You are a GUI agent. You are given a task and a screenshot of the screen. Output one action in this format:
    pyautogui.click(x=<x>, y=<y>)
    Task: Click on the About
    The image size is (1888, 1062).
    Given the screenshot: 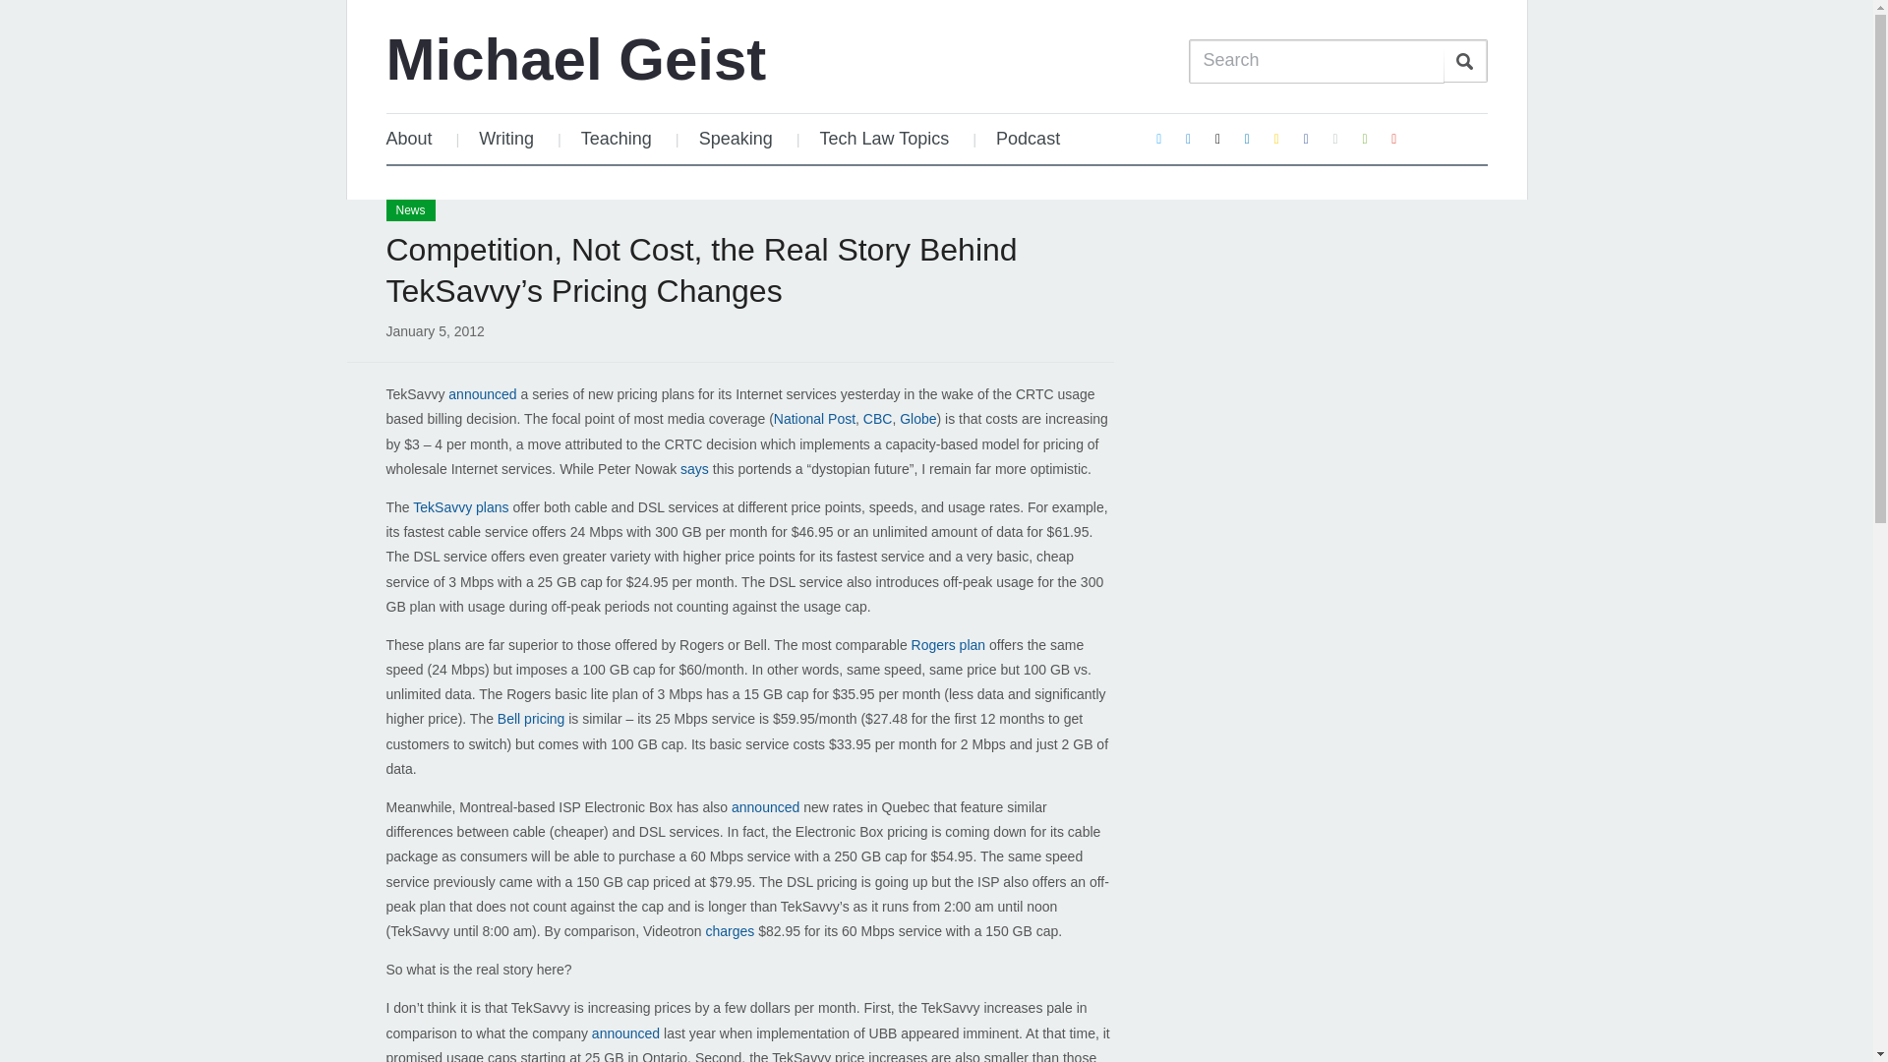 What is the action you would take?
    pyautogui.click(x=417, y=139)
    